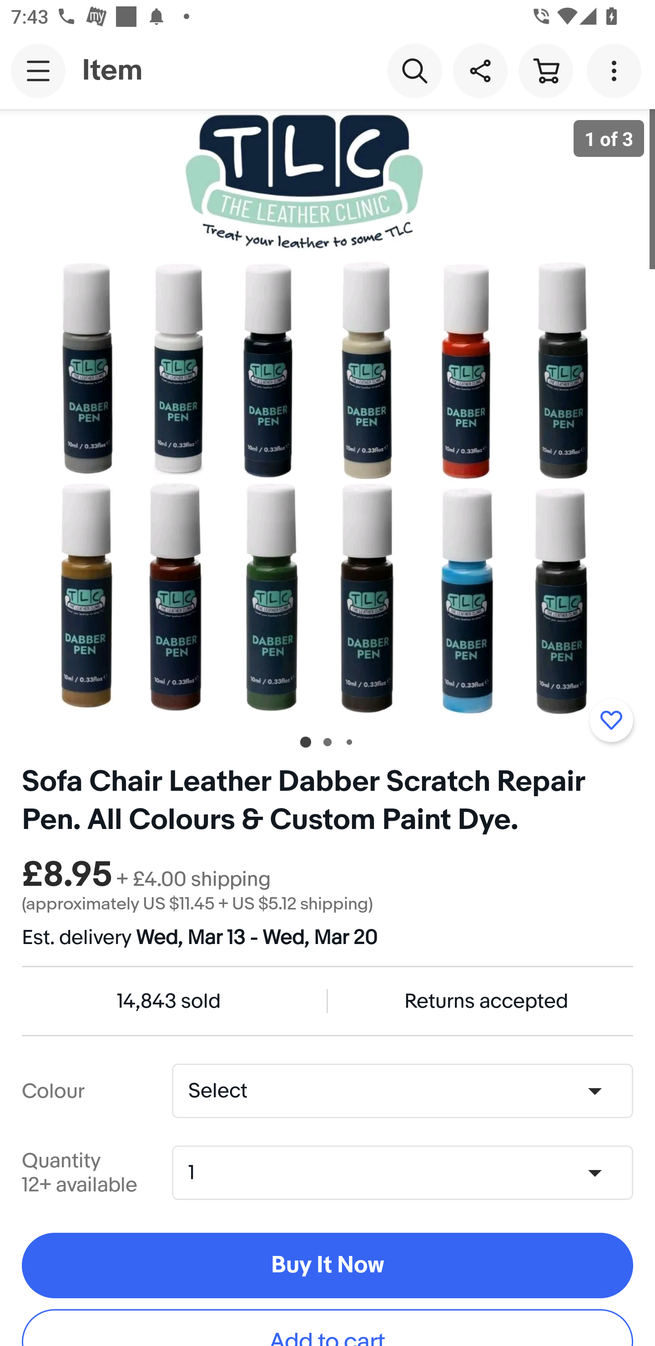  I want to click on Add to watchlist, so click(611, 720).